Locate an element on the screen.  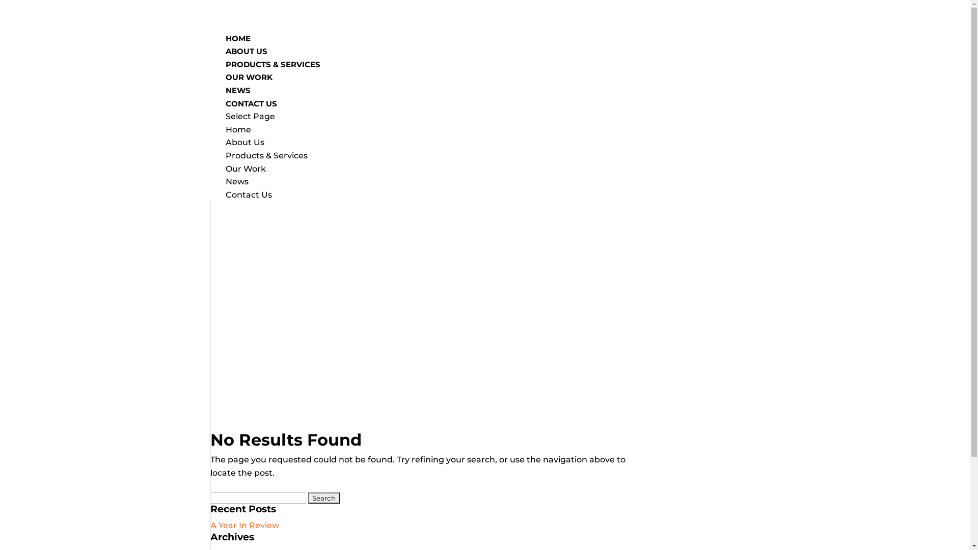
News is located at coordinates (236, 181).